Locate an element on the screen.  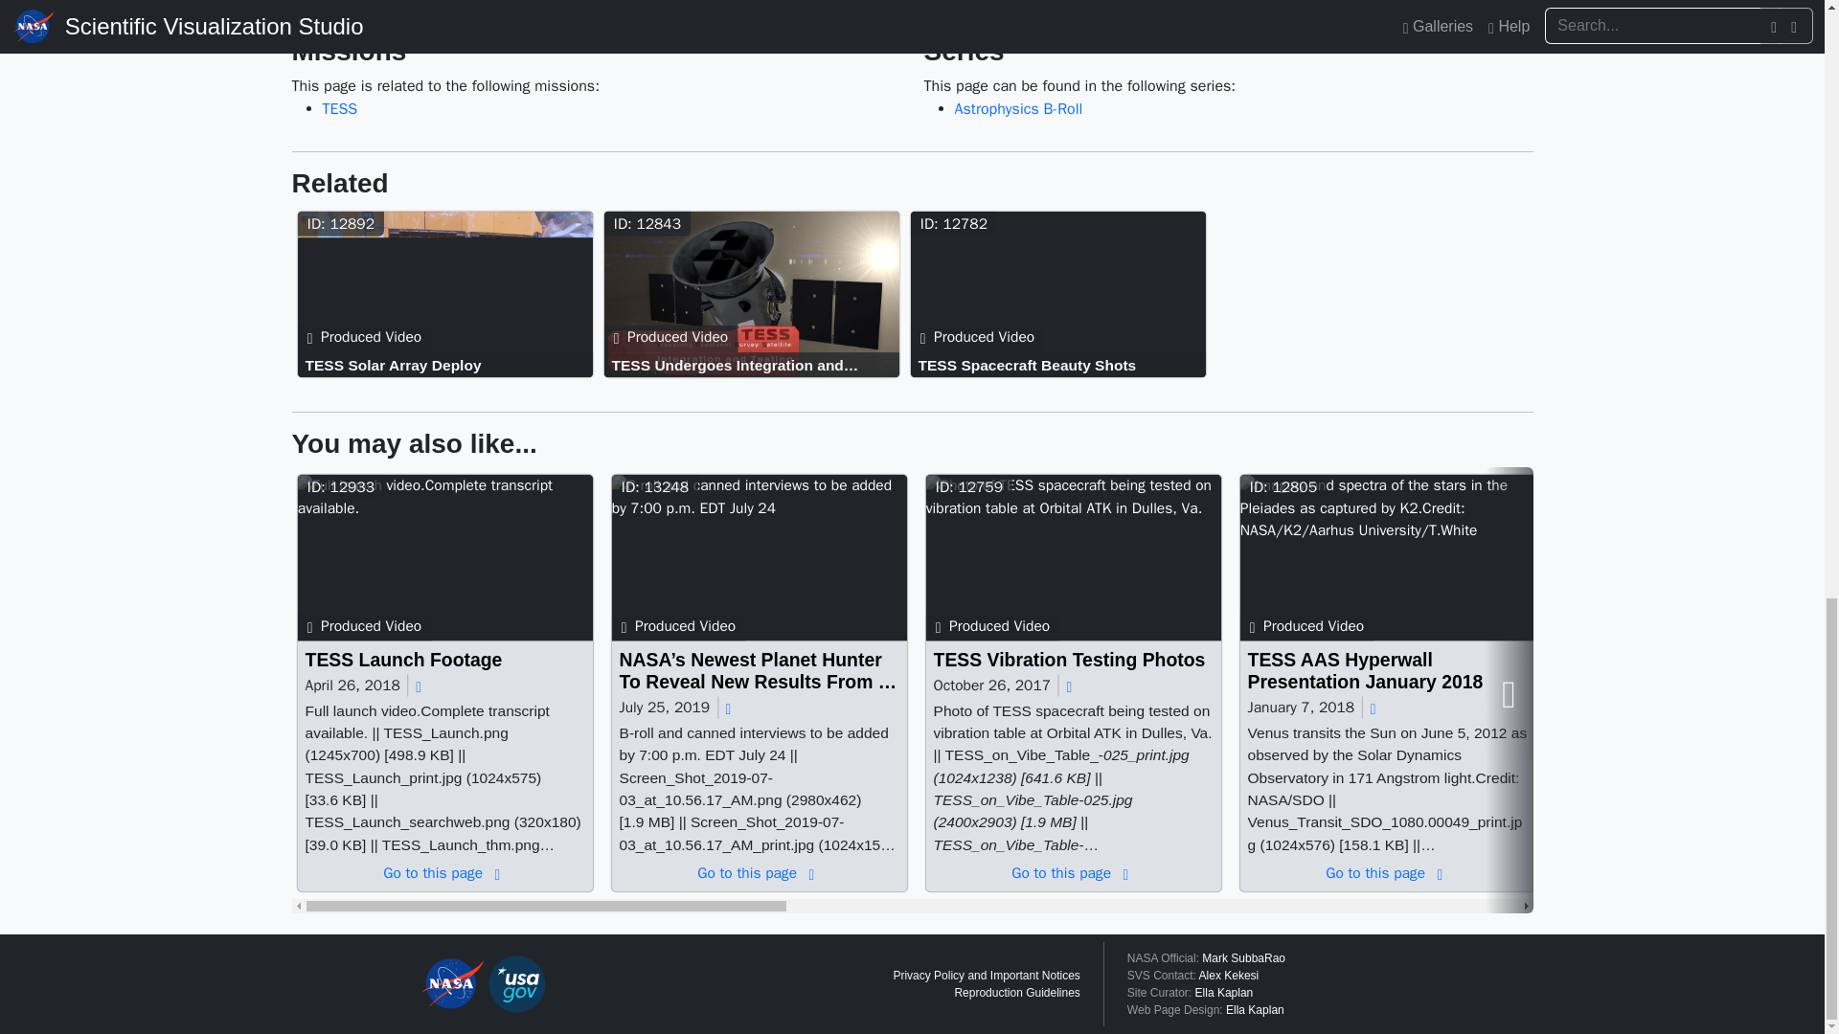
Go to this page is located at coordinates (762, 560).